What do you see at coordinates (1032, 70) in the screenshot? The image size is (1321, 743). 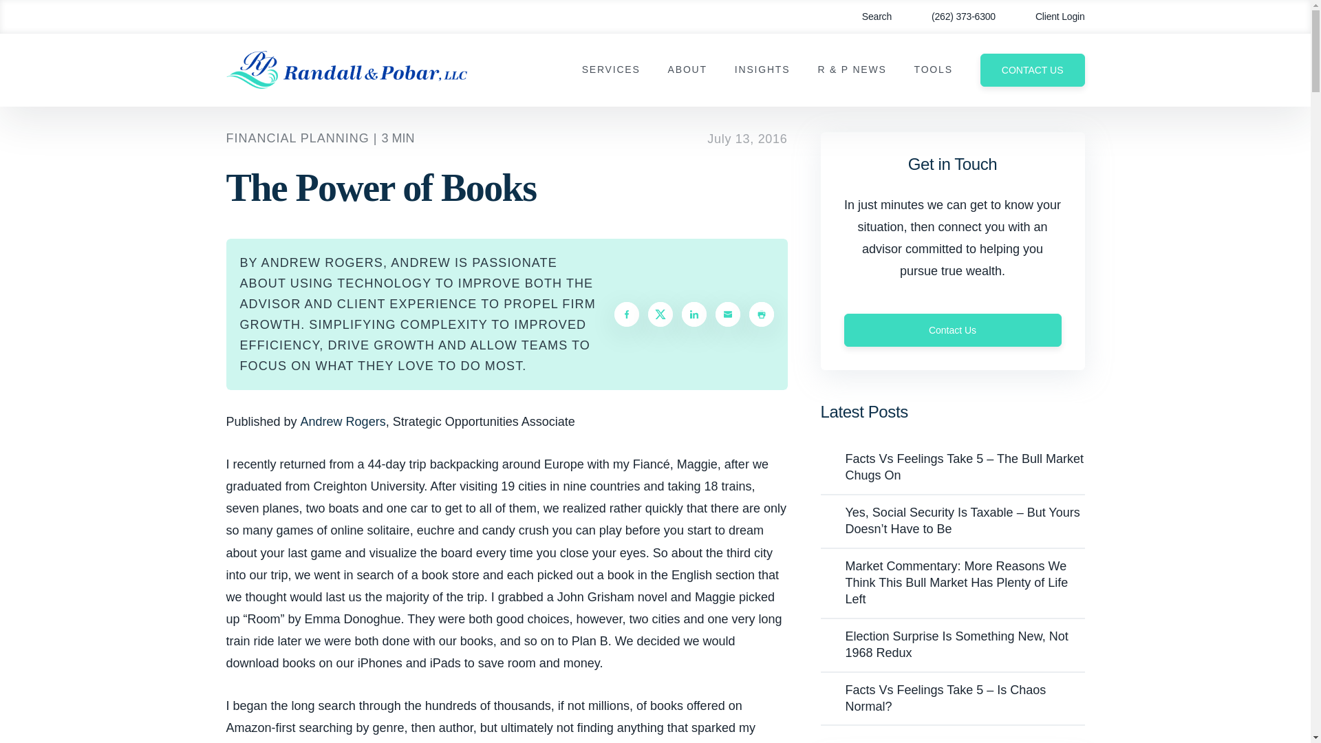 I see `CONTACT US` at bounding box center [1032, 70].